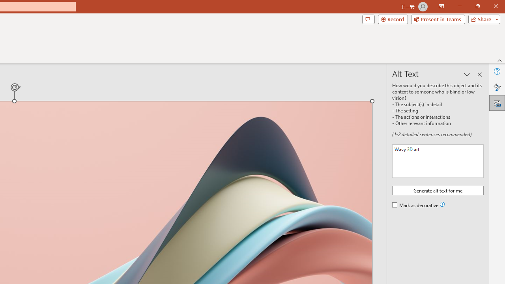  What do you see at coordinates (416, 206) in the screenshot?
I see `Mark as decorative` at bounding box center [416, 206].